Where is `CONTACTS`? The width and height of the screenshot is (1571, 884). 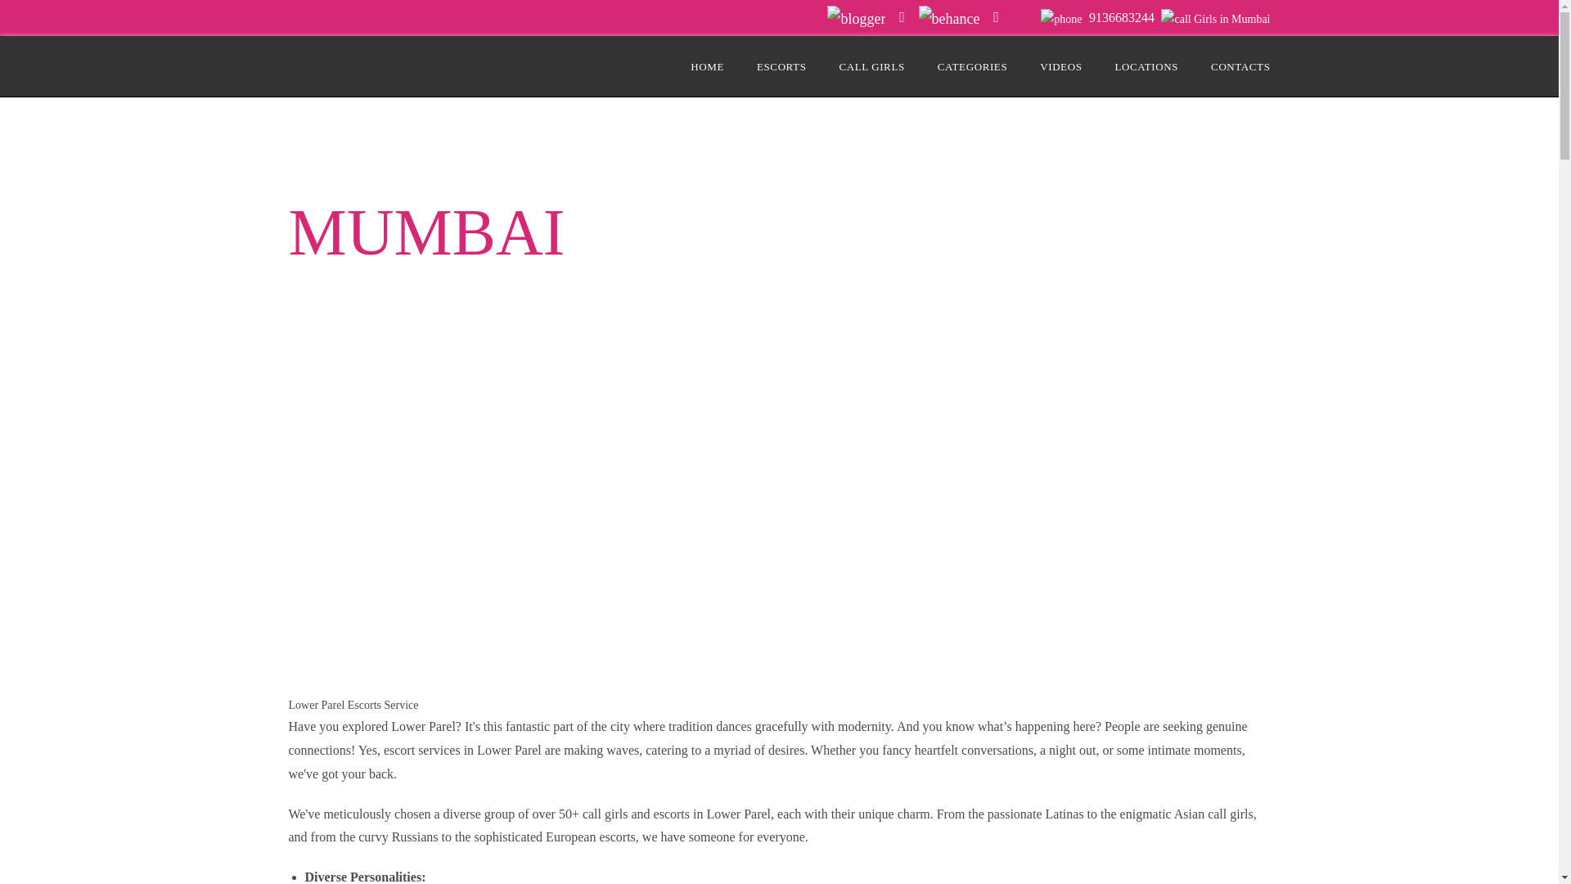 CONTACTS is located at coordinates (1240, 66).